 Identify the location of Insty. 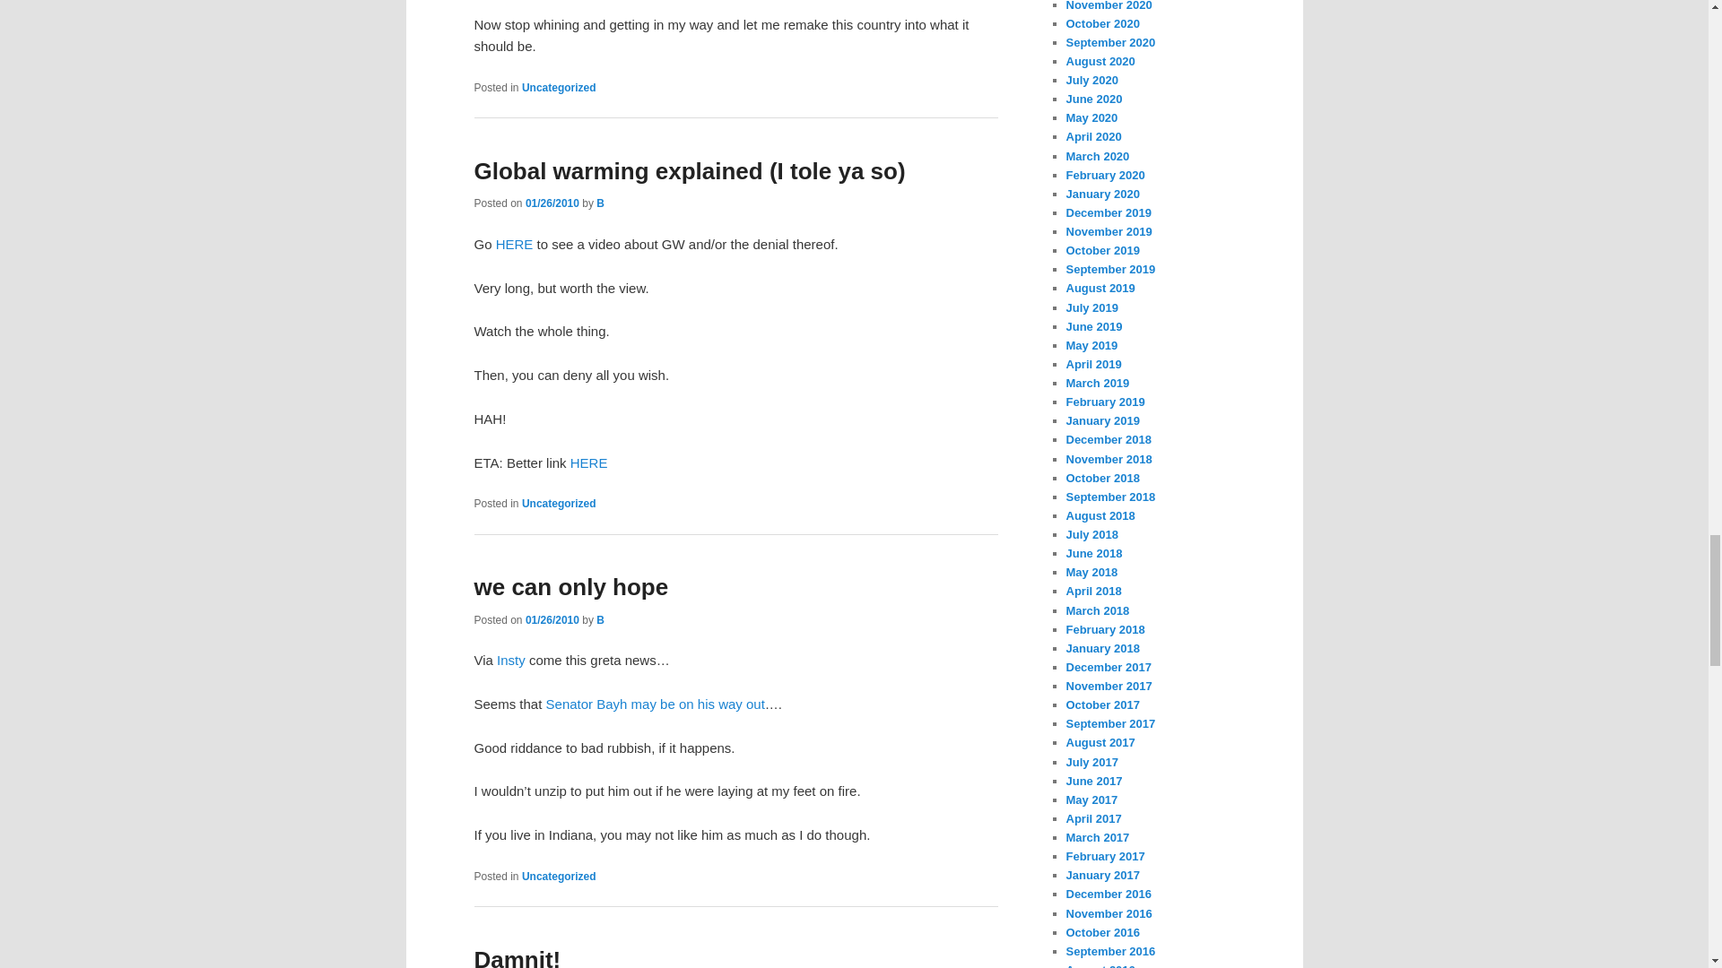
(511, 660).